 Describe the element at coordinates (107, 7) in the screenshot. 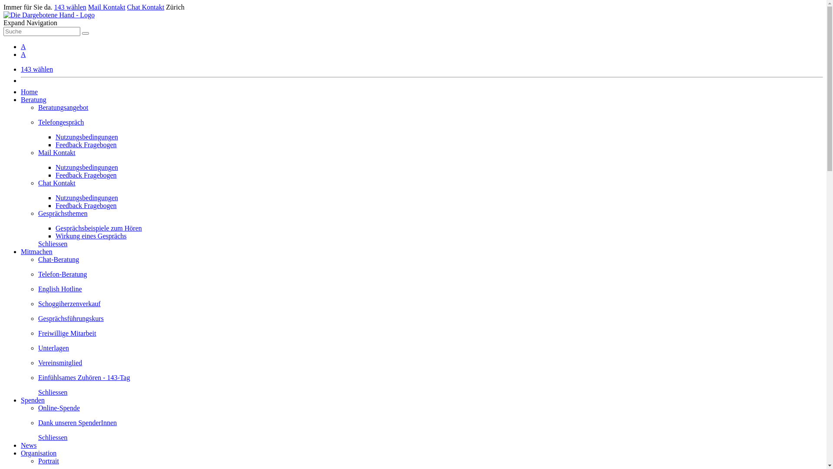

I see `Mail Kontakt` at that location.